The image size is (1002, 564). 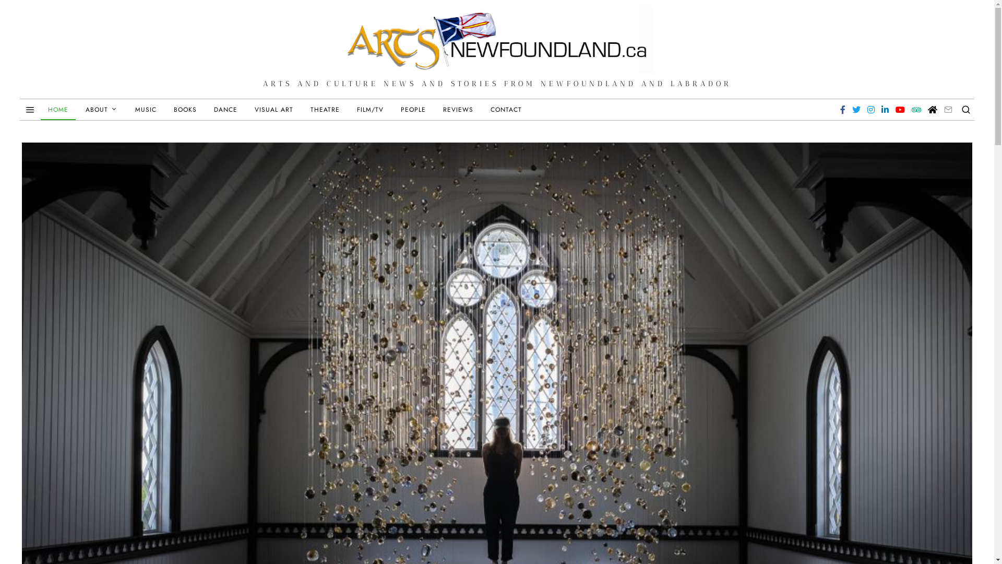 I want to click on MUSIC, so click(x=146, y=110).